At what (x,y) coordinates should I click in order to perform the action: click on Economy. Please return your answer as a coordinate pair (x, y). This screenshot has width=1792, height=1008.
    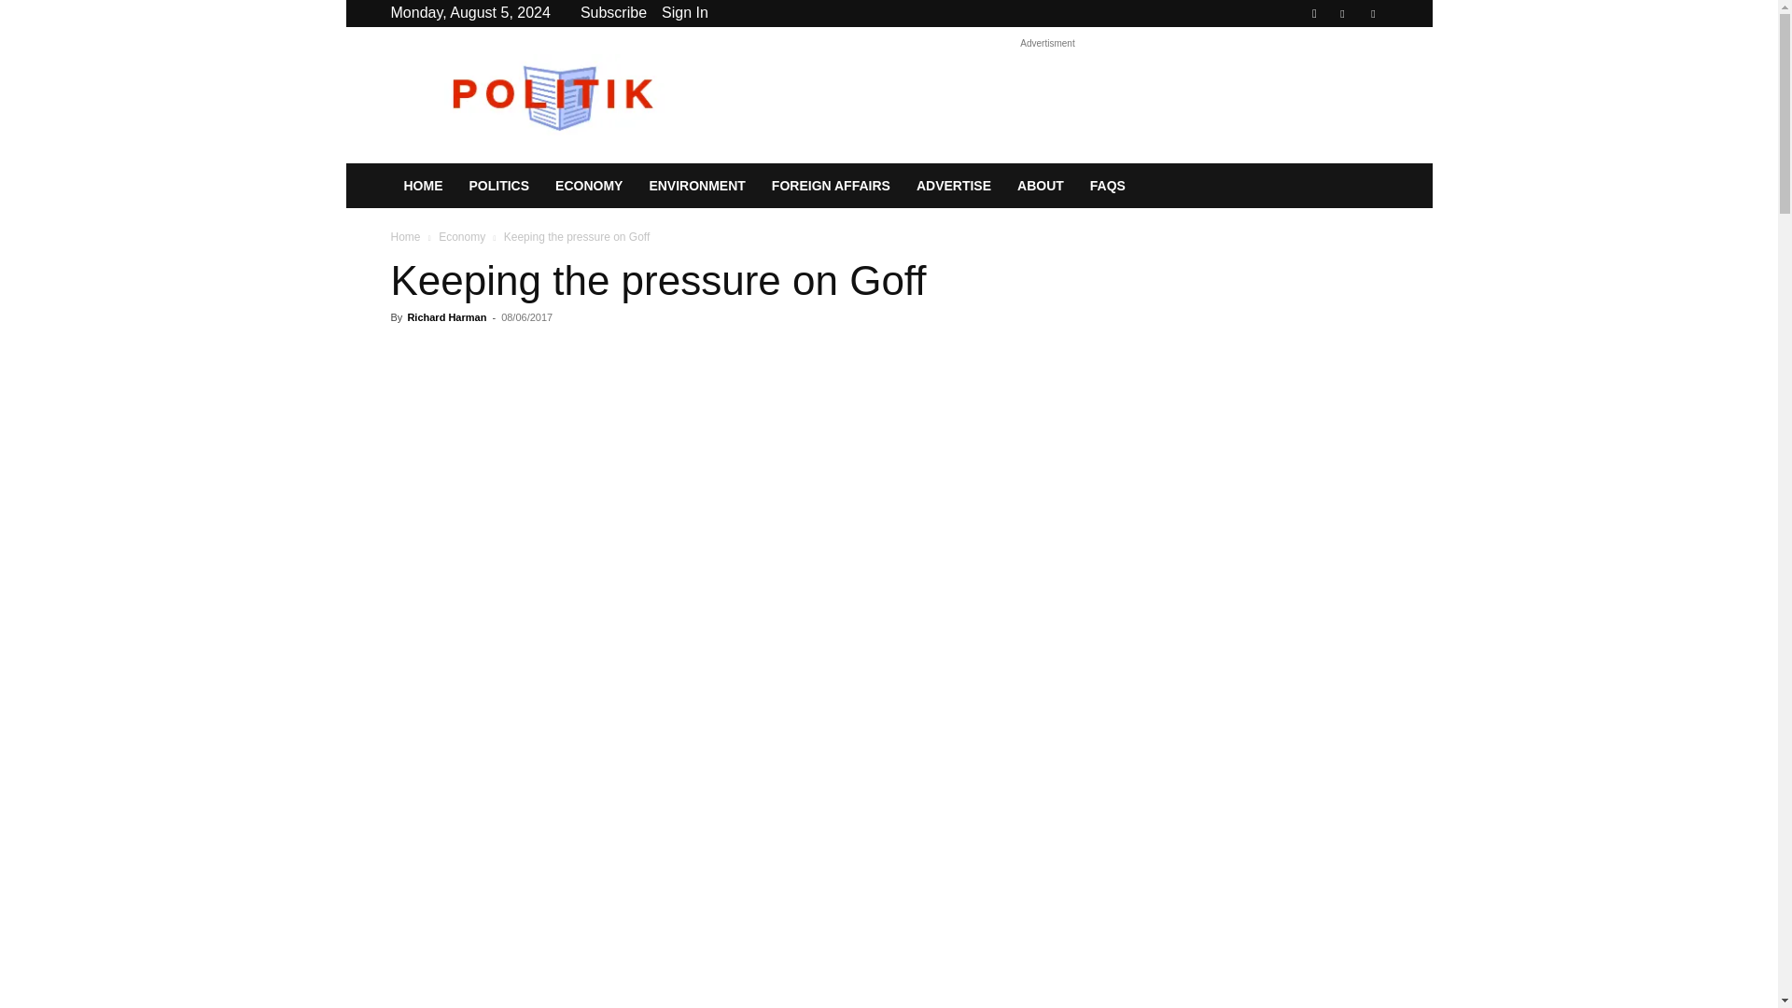
    Looking at the image, I should click on (462, 237).